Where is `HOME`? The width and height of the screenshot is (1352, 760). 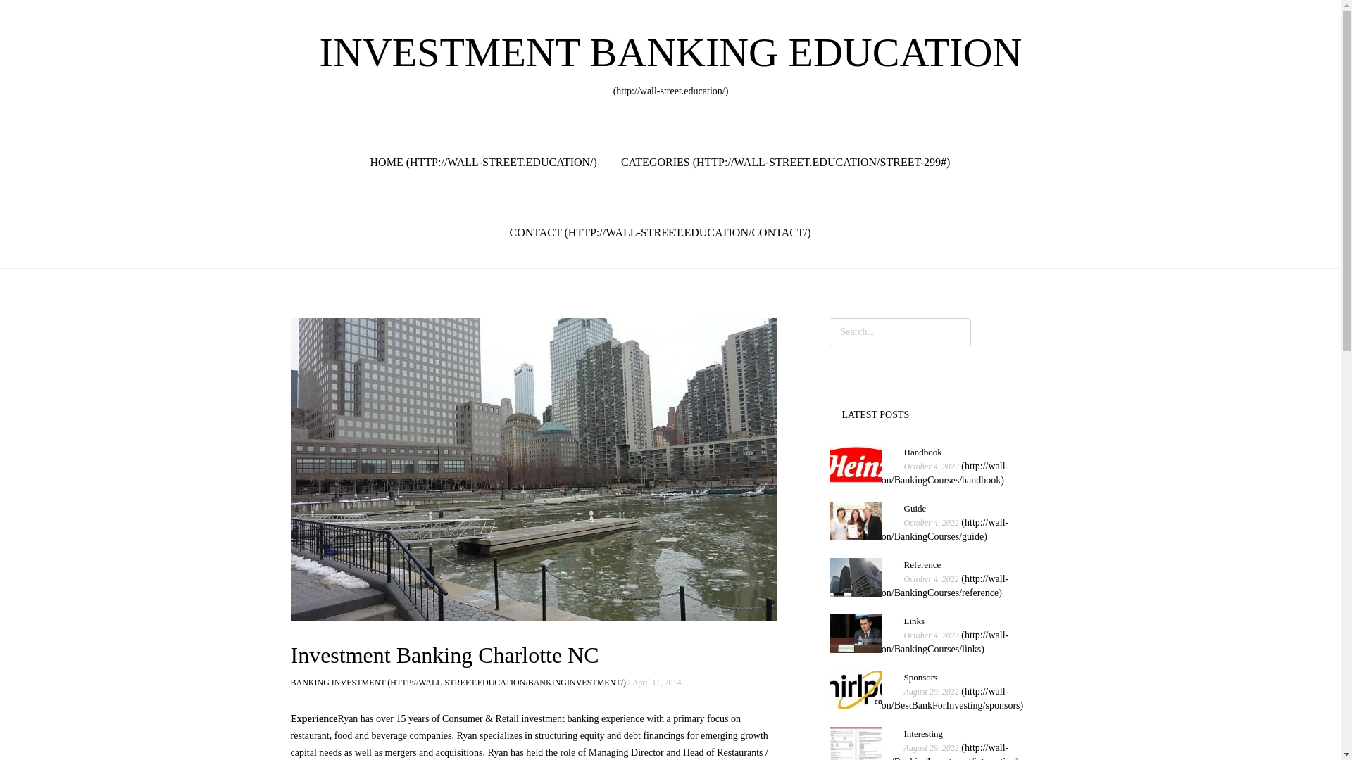
HOME is located at coordinates (919, 585).